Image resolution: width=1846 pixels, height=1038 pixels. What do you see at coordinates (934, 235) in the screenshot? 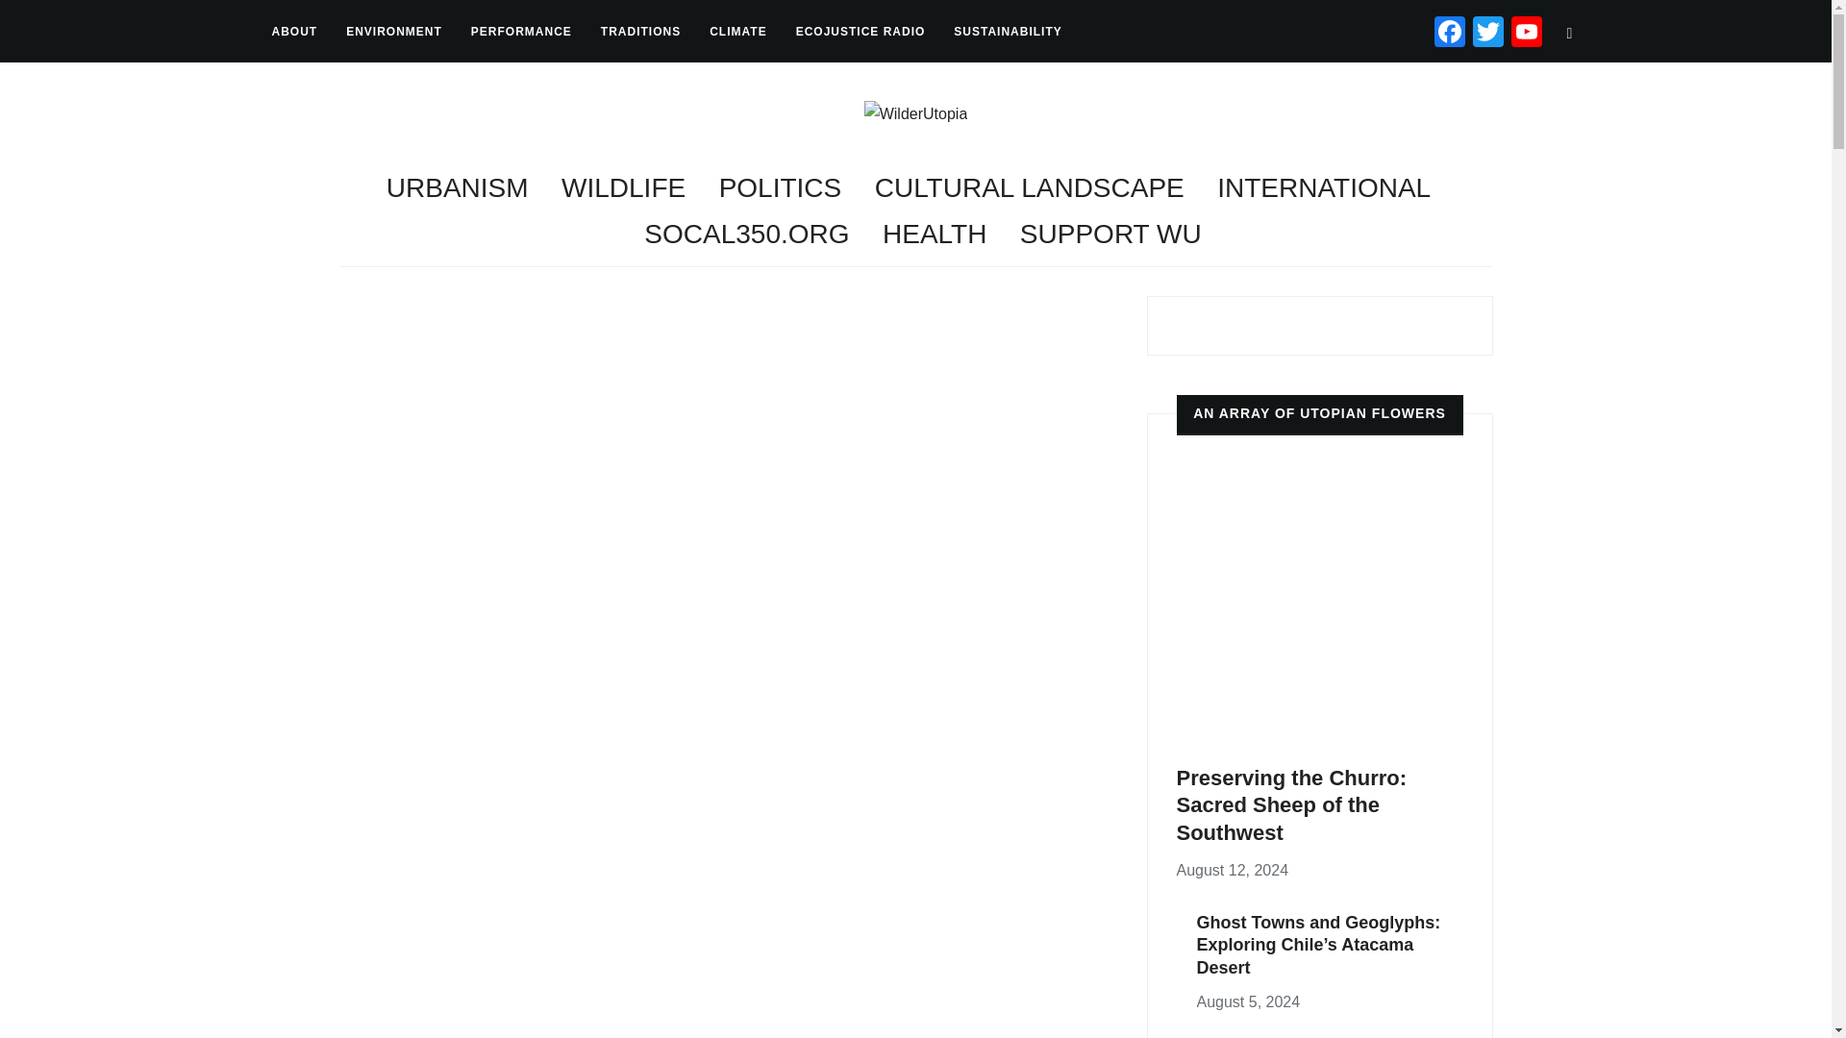
I see `HEALTH` at bounding box center [934, 235].